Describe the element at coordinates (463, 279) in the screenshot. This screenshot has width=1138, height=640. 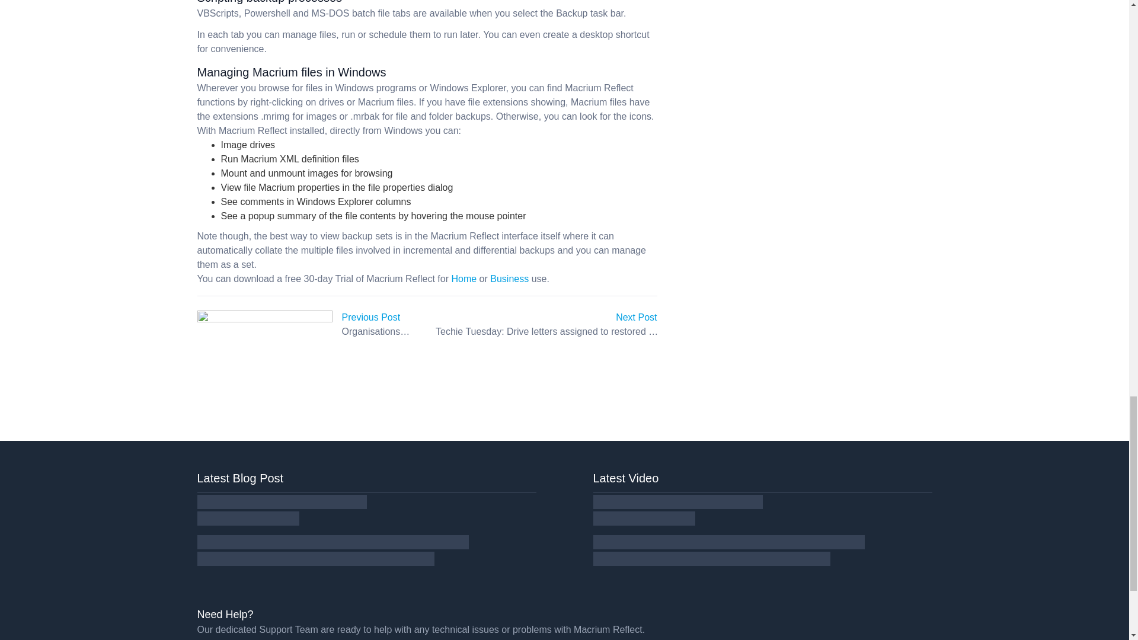
I see `Home` at that location.